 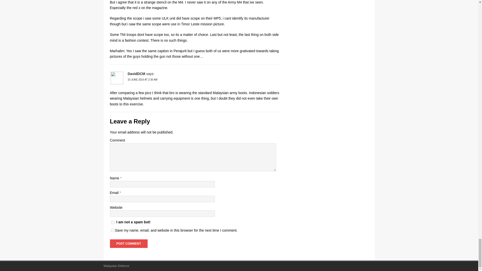 I want to click on yes, so click(x=112, y=230).